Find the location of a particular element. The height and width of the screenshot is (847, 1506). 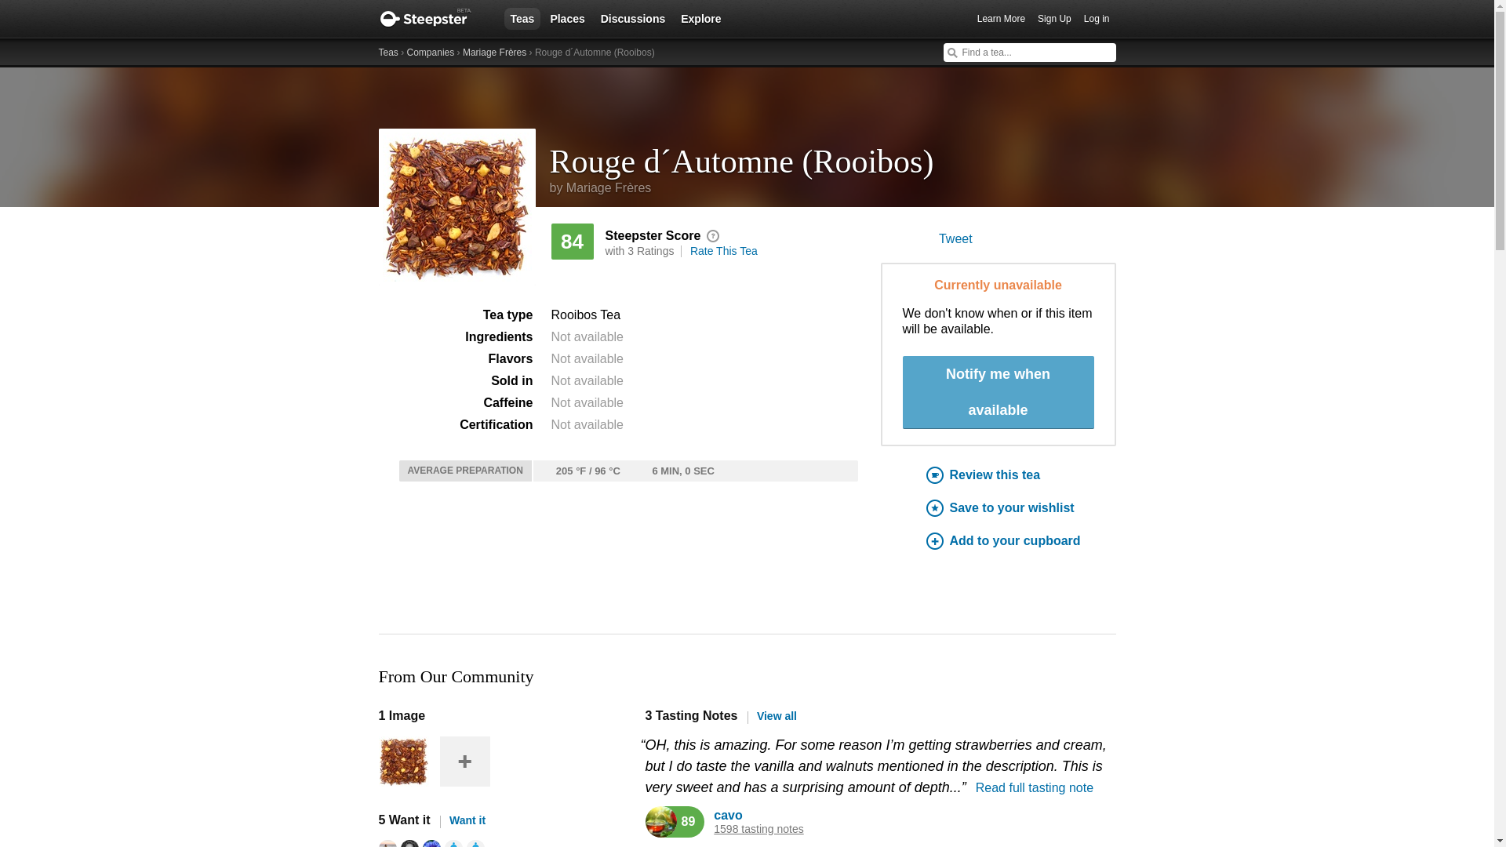

Notify me when available is located at coordinates (998, 392).